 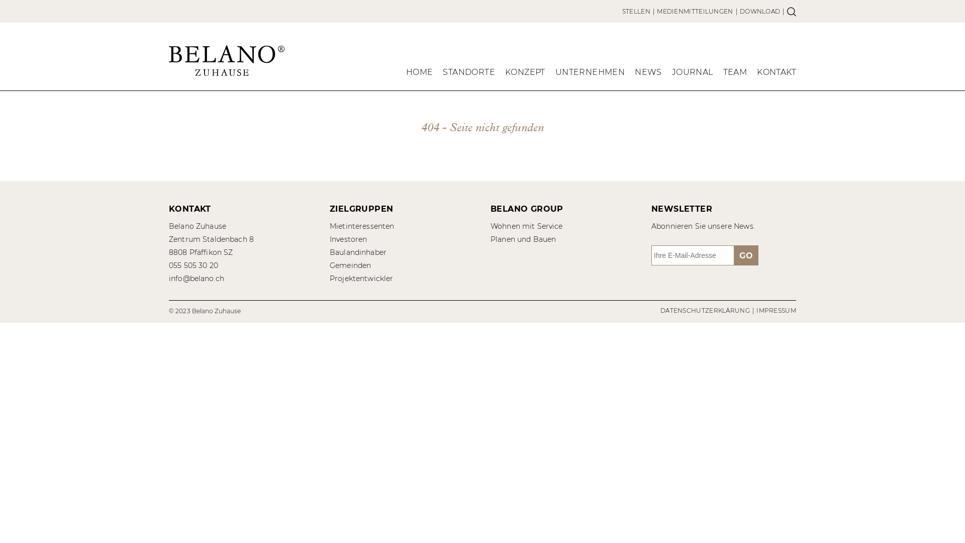 What do you see at coordinates (527, 226) in the screenshot?
I see `Wohnen mit Service` at bounding box center [527, 226].